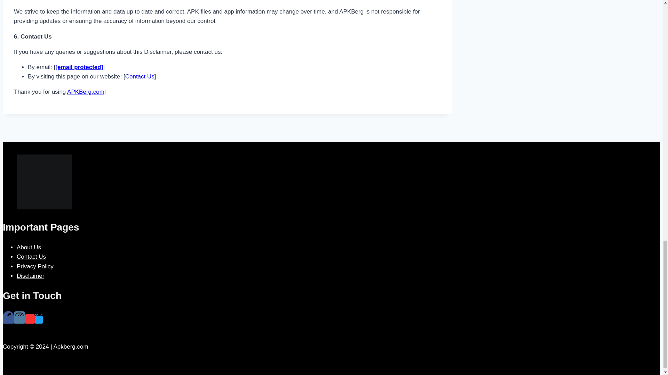  Describe the element at coordinates (8, 320) in the screenshot. I see `Facebook` at that location.